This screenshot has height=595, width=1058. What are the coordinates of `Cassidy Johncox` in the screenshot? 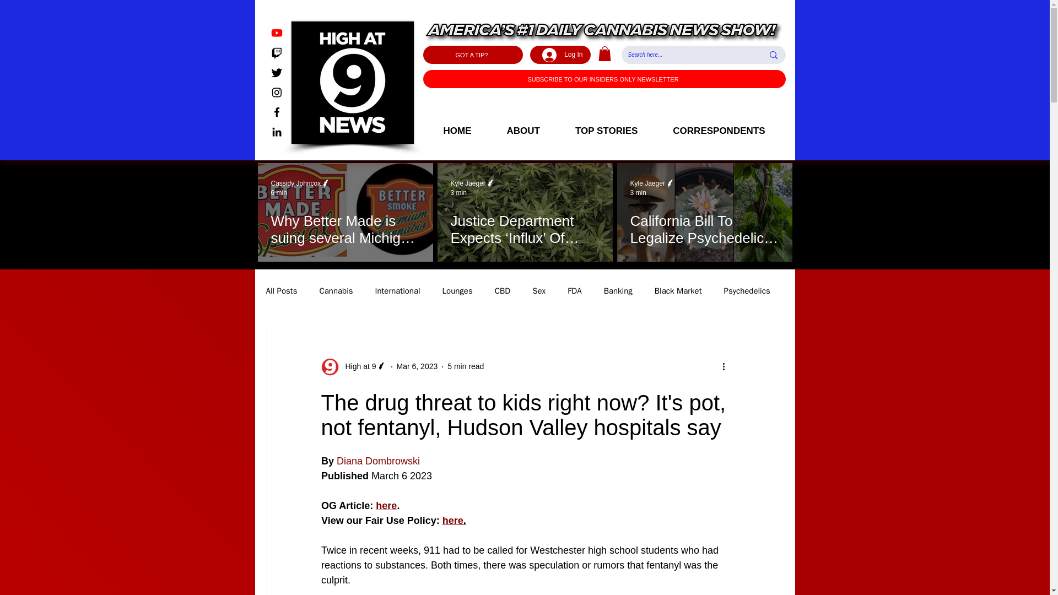 It's located at (301, 184).